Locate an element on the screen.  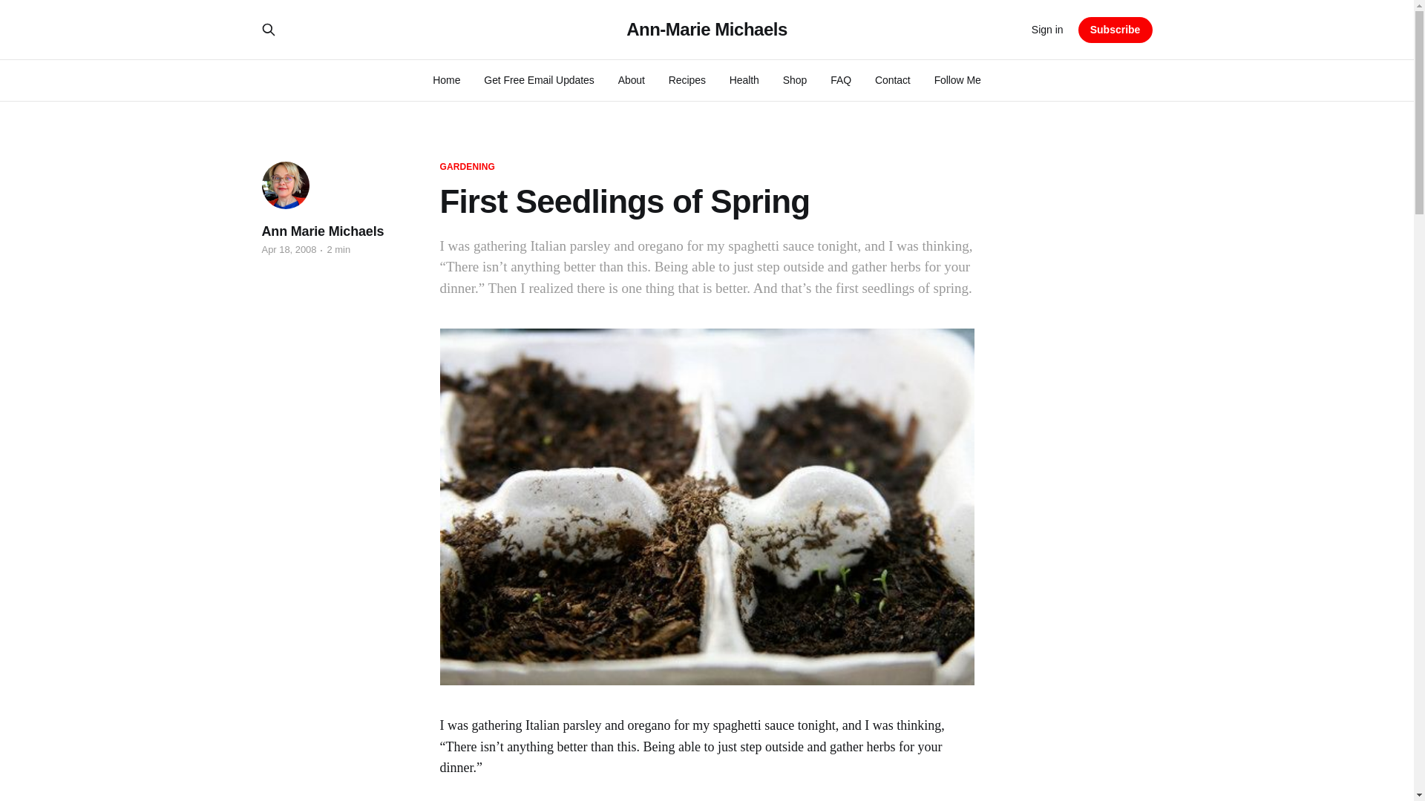
Sign in is located at coordinates (1047, 30).